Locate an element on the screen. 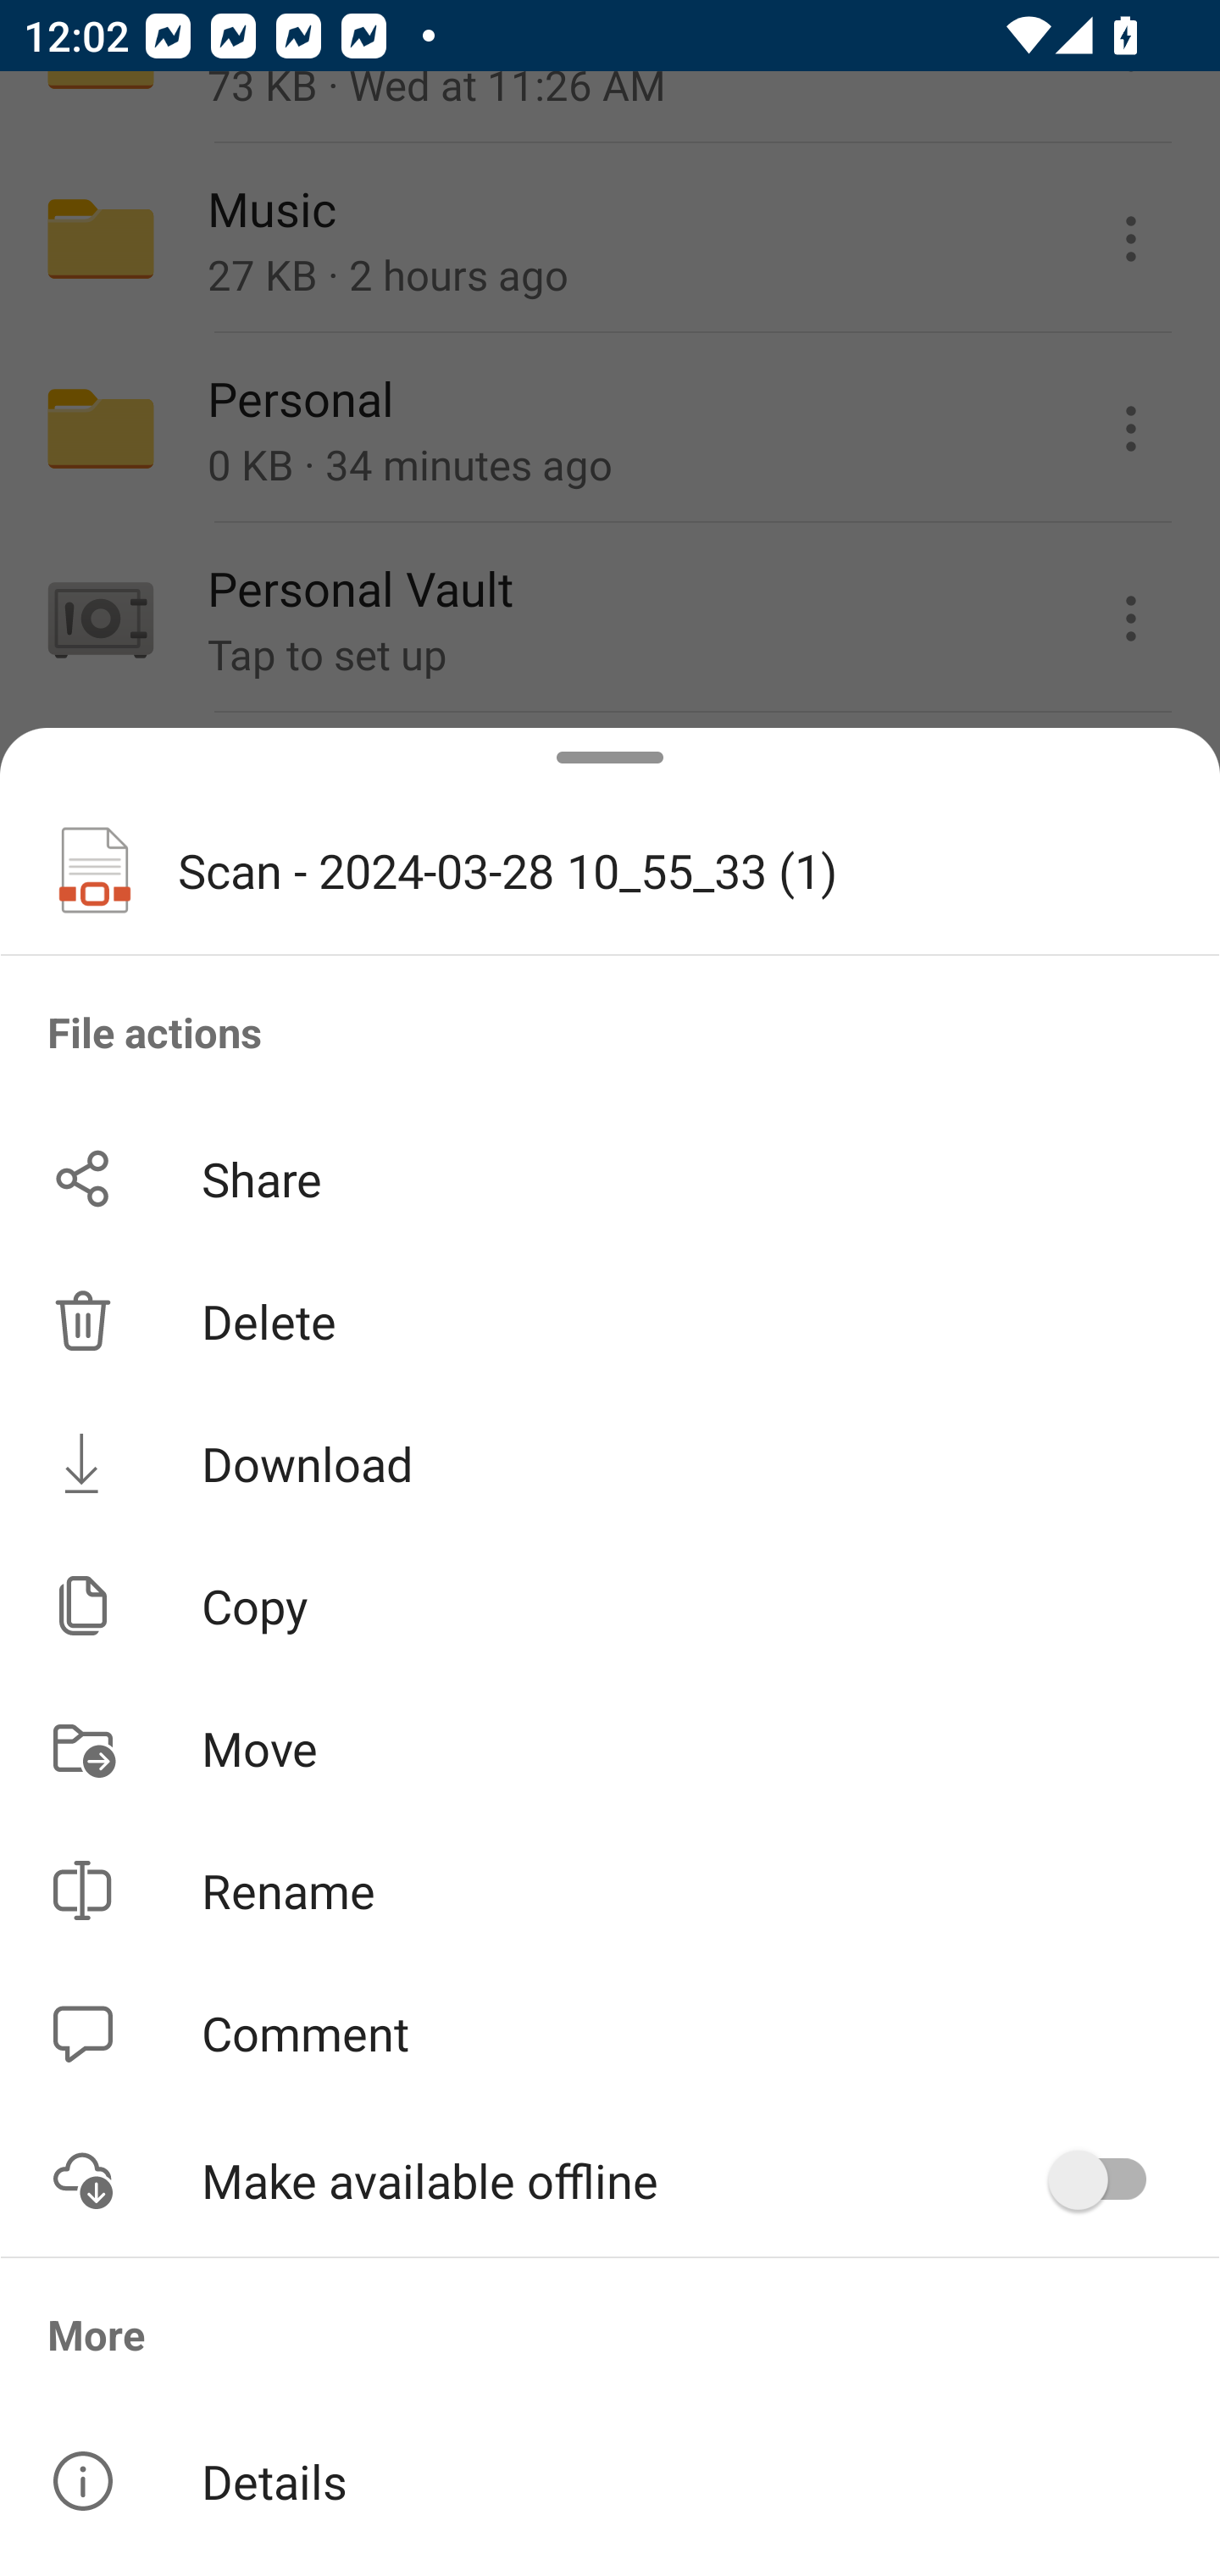  Make offline operation is located at coordinates (1108, 2180).